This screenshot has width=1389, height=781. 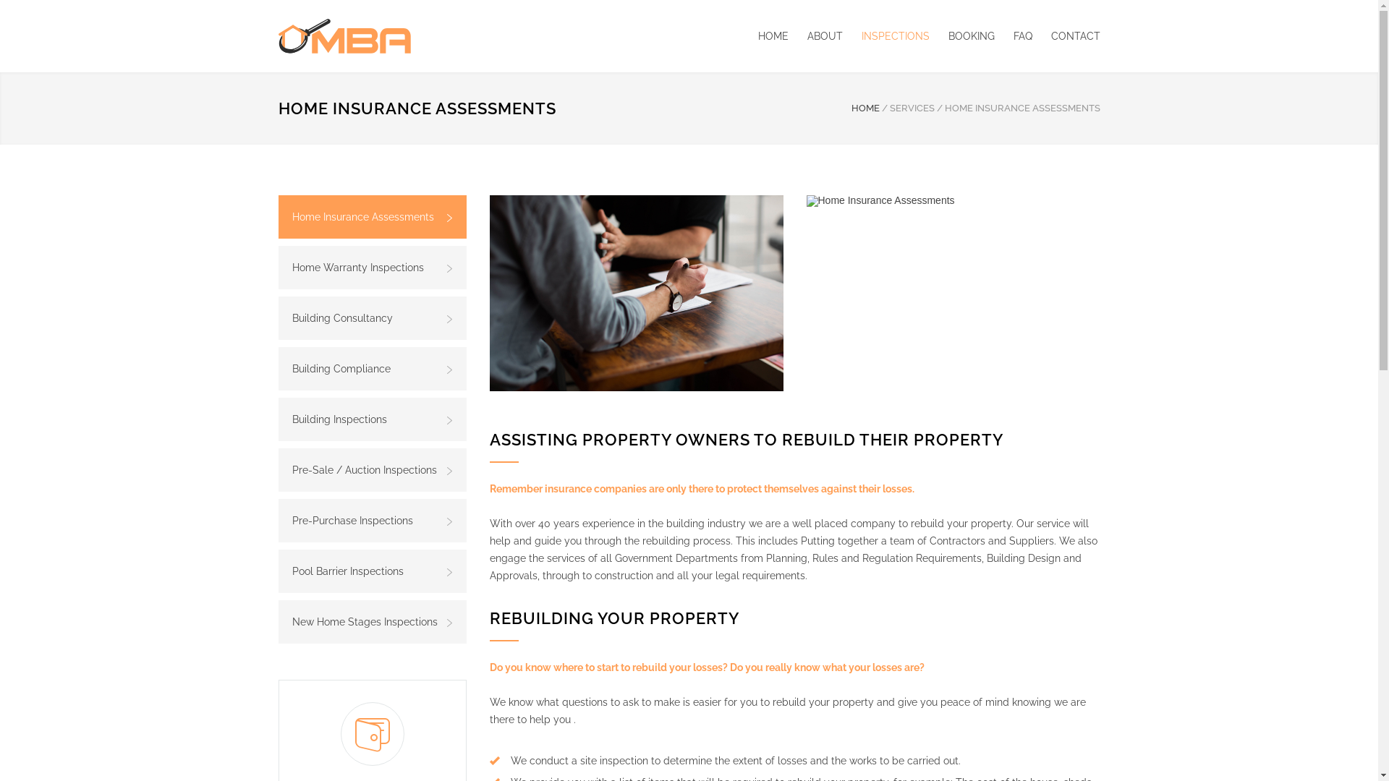 What do you see at coordinates (372, 470) in the screenshot?
I see `Pre-Sale / Auction Inspections` at bounding box center [372, 470].